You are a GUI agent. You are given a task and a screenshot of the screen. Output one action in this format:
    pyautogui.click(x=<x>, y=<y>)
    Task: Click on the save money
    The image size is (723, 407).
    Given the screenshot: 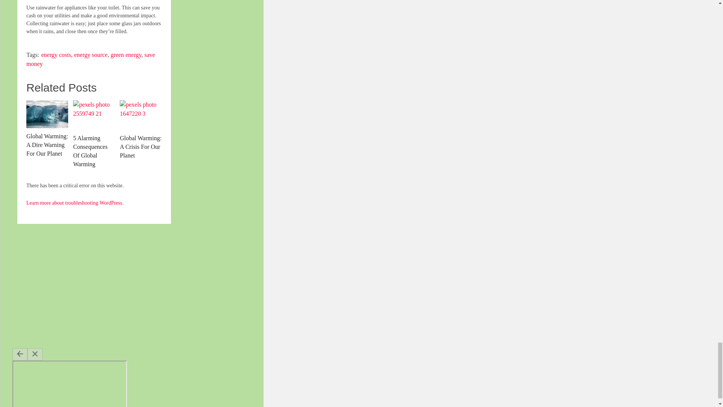 What is the action you would take?
    pyautogui.click(x=90, y=60)
    